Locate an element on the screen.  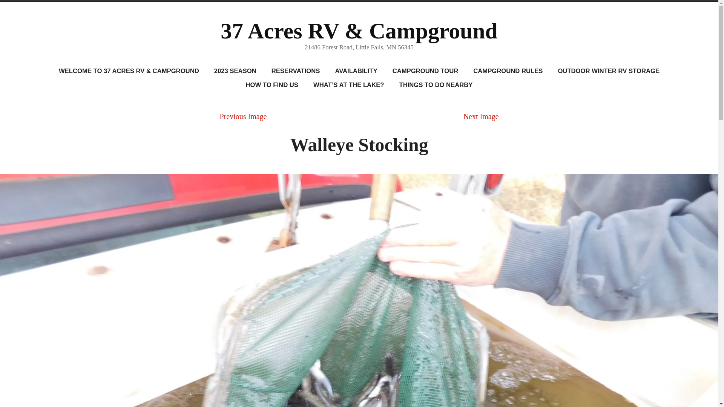
AVAILABILITY is located at coordinates (356, 72).